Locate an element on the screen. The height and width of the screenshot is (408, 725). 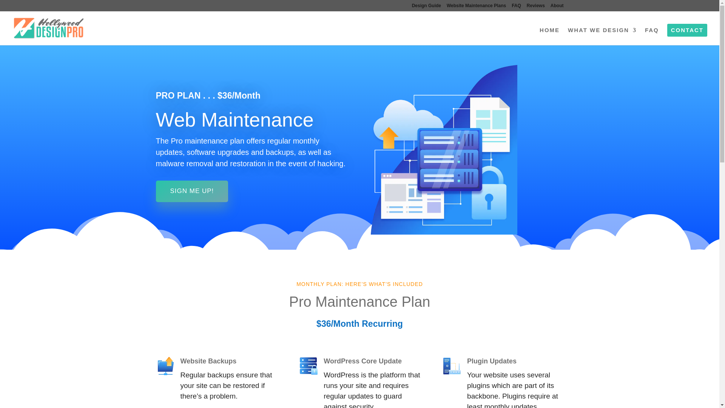
Website Maintenance Plans is located at coordinates (476, 7).